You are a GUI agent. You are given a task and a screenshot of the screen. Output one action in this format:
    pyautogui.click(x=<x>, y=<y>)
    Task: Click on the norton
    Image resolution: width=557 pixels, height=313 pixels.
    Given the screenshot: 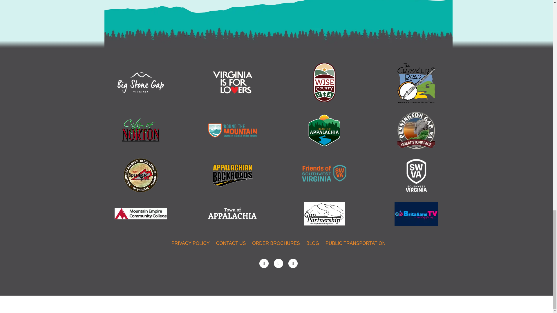 What is the action you would take?
    pyautogui.click(x=140, y=130)
    